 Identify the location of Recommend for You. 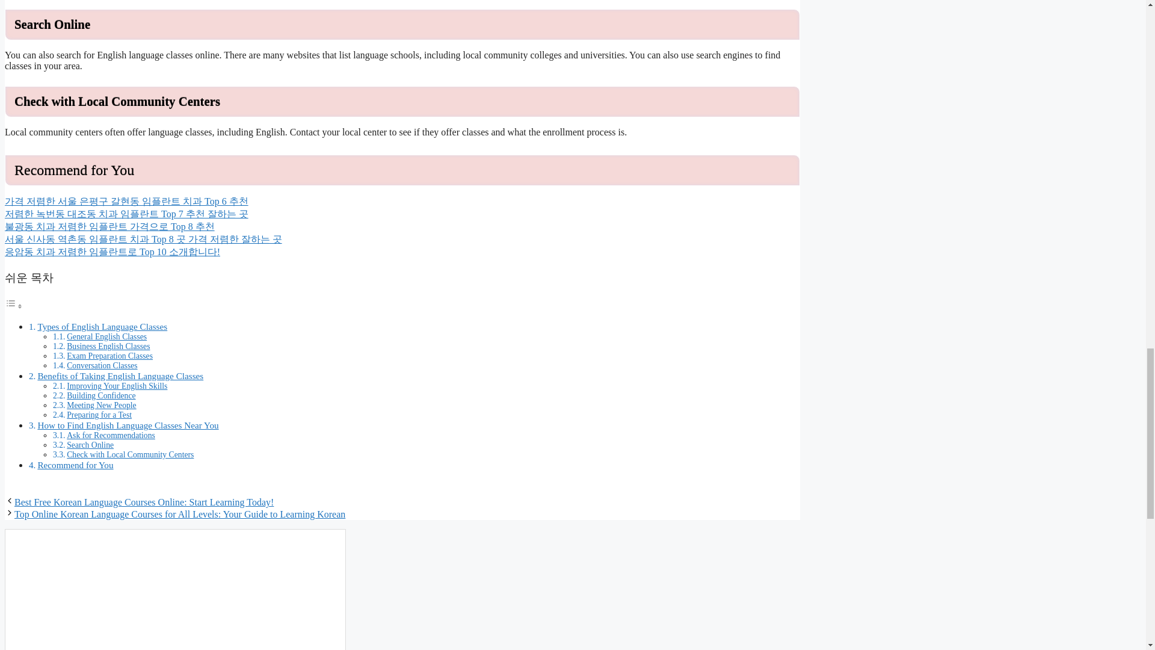
(75, 465).